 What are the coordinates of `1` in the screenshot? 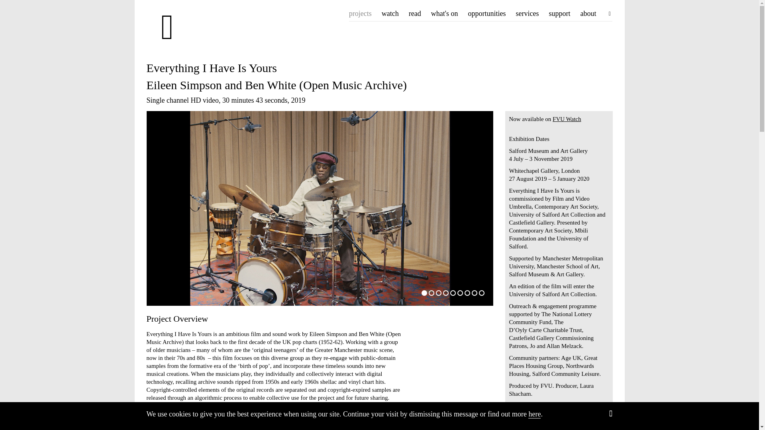 It's located at (424, 293).